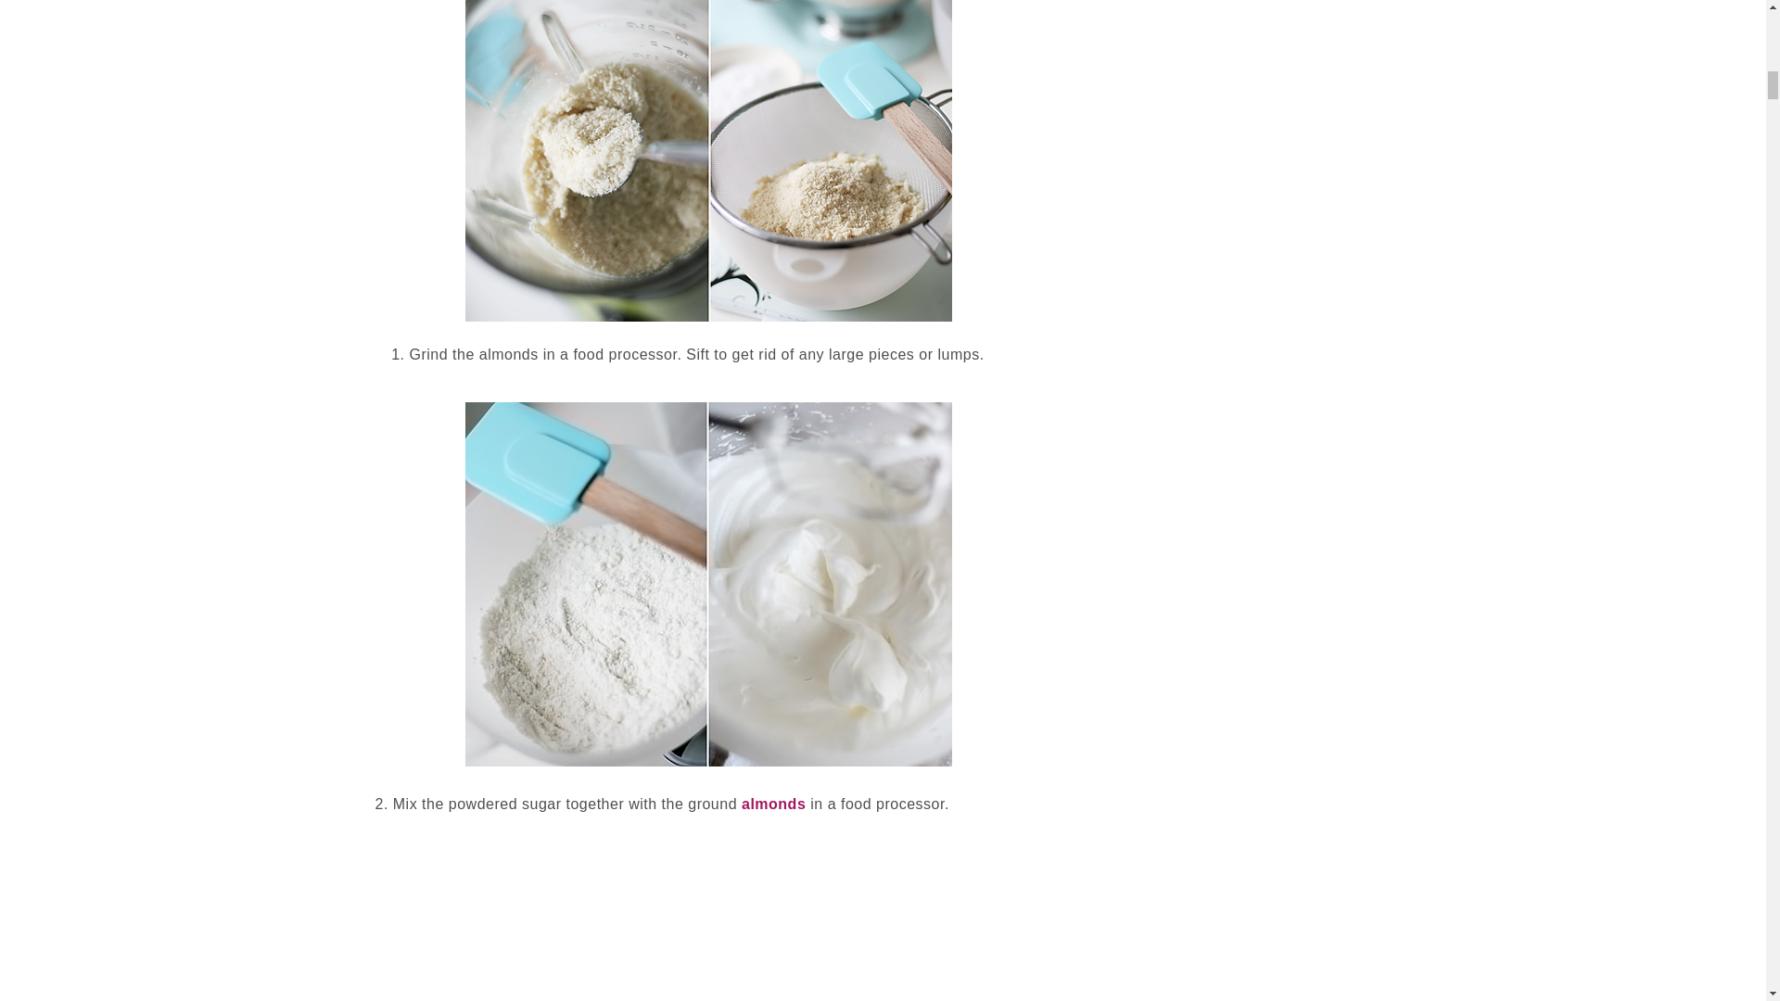 The width and height of the screenshot is (1780, 1001). I want to click on 3, so click(708, 584).